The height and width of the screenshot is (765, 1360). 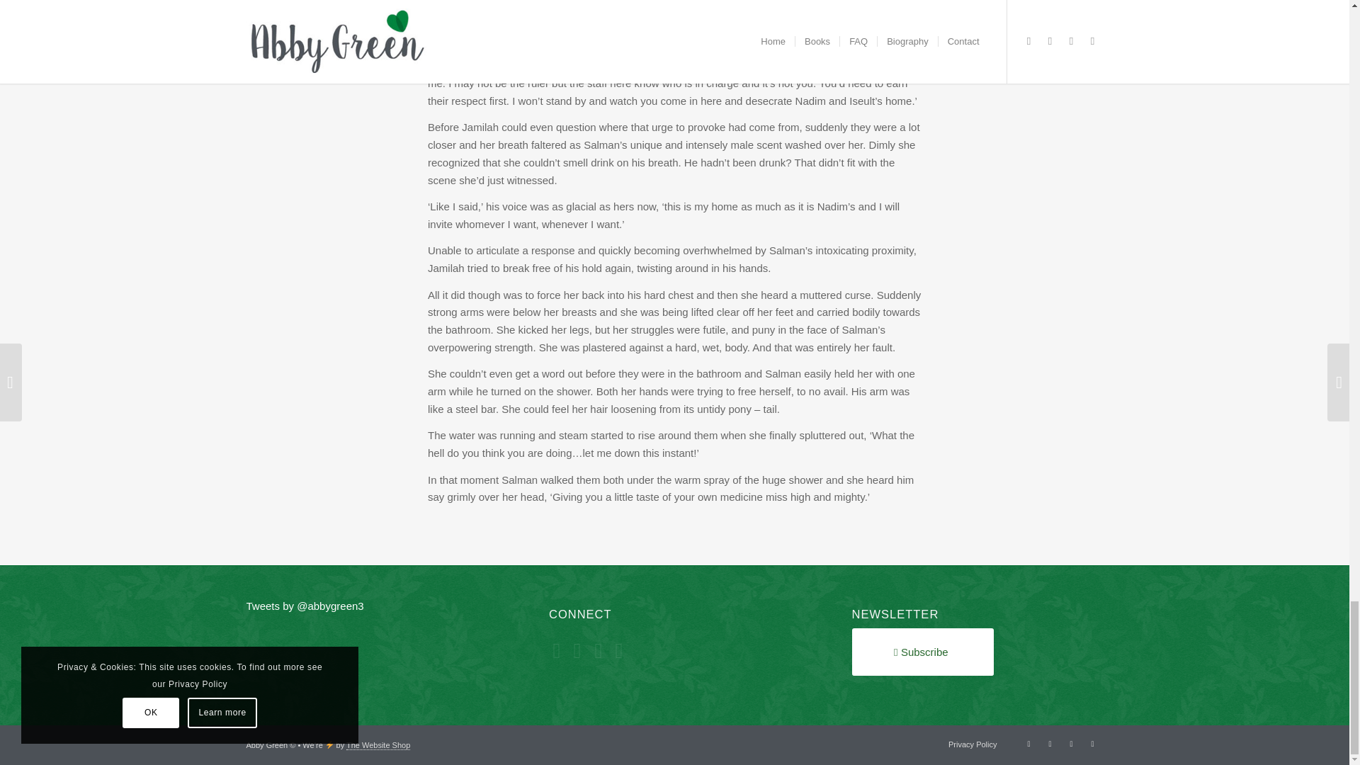 I want to click on Goodreads, so click(x=1050, y=743).